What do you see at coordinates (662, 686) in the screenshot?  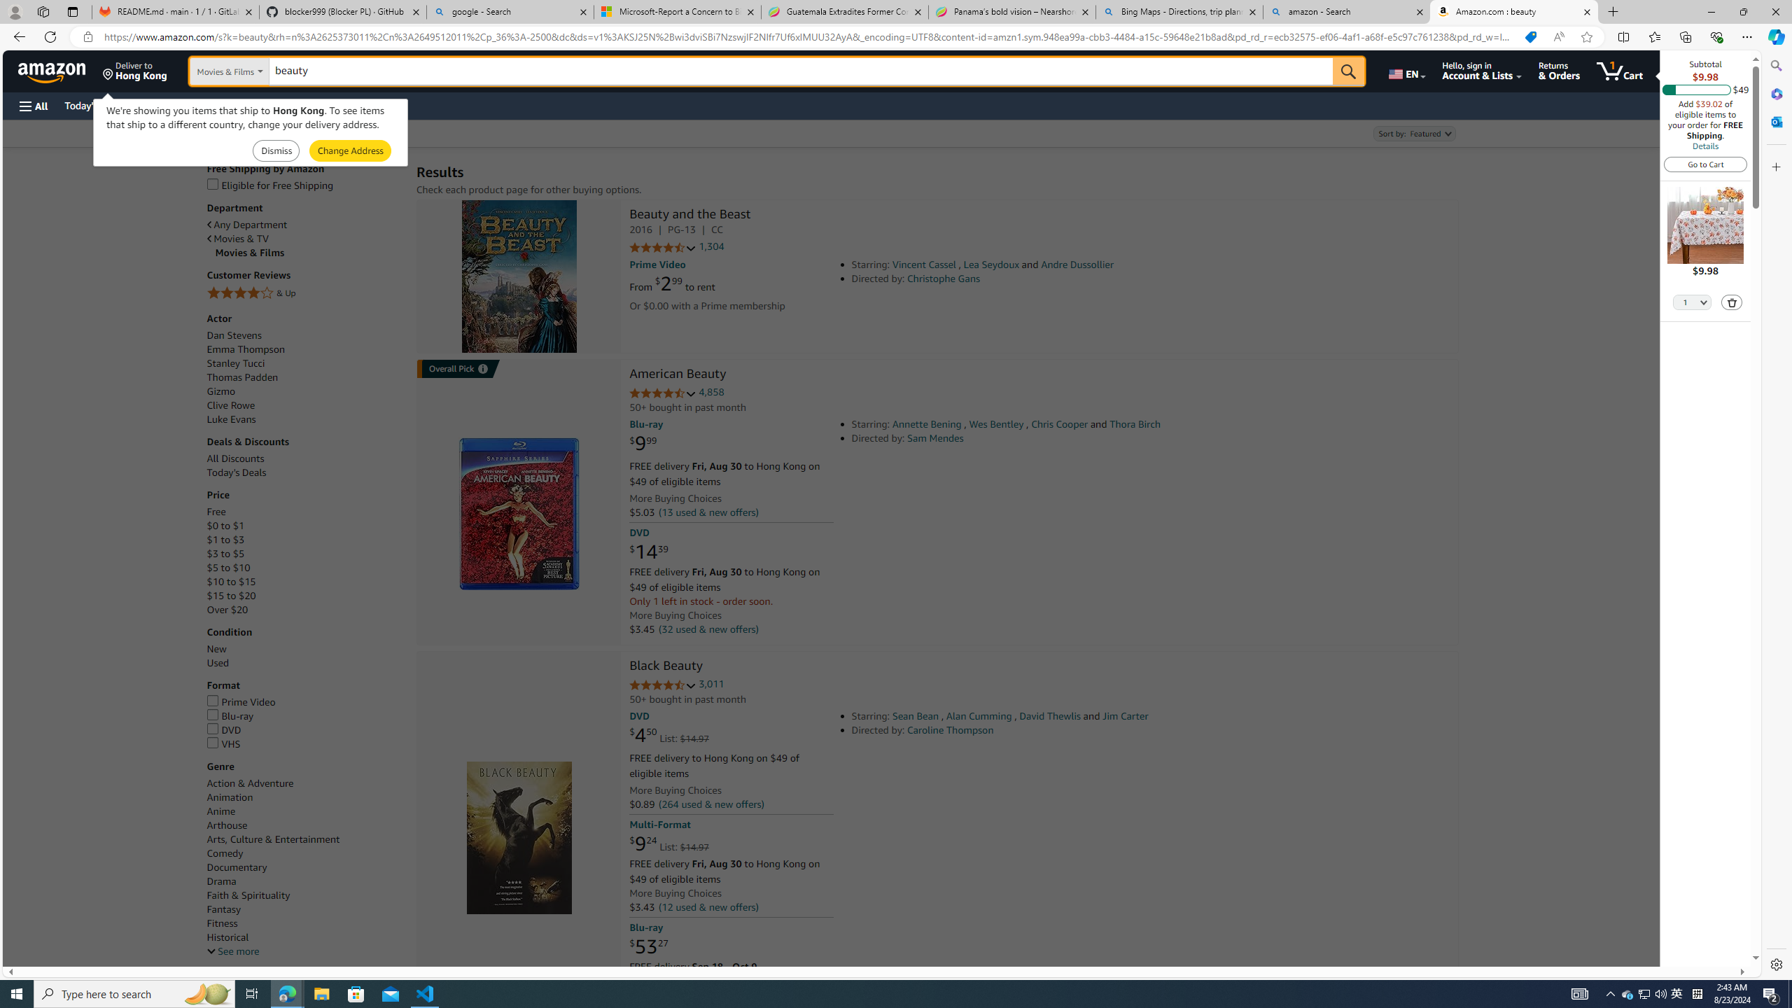 I see `4.7 out of 5 stars` at bounding box center [662, 686].